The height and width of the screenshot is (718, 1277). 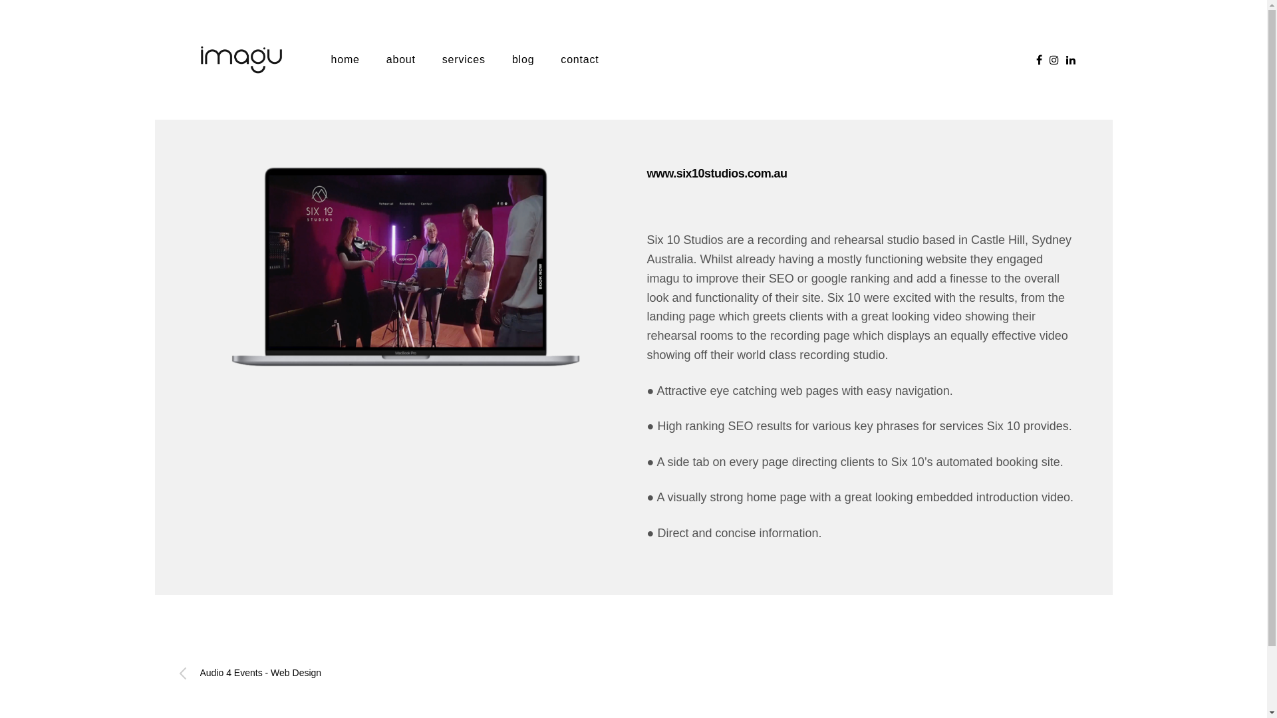 What do you see at coordinates (241, 60) in the screenshot?
I see `imagu` at bounding box center [241, 60].